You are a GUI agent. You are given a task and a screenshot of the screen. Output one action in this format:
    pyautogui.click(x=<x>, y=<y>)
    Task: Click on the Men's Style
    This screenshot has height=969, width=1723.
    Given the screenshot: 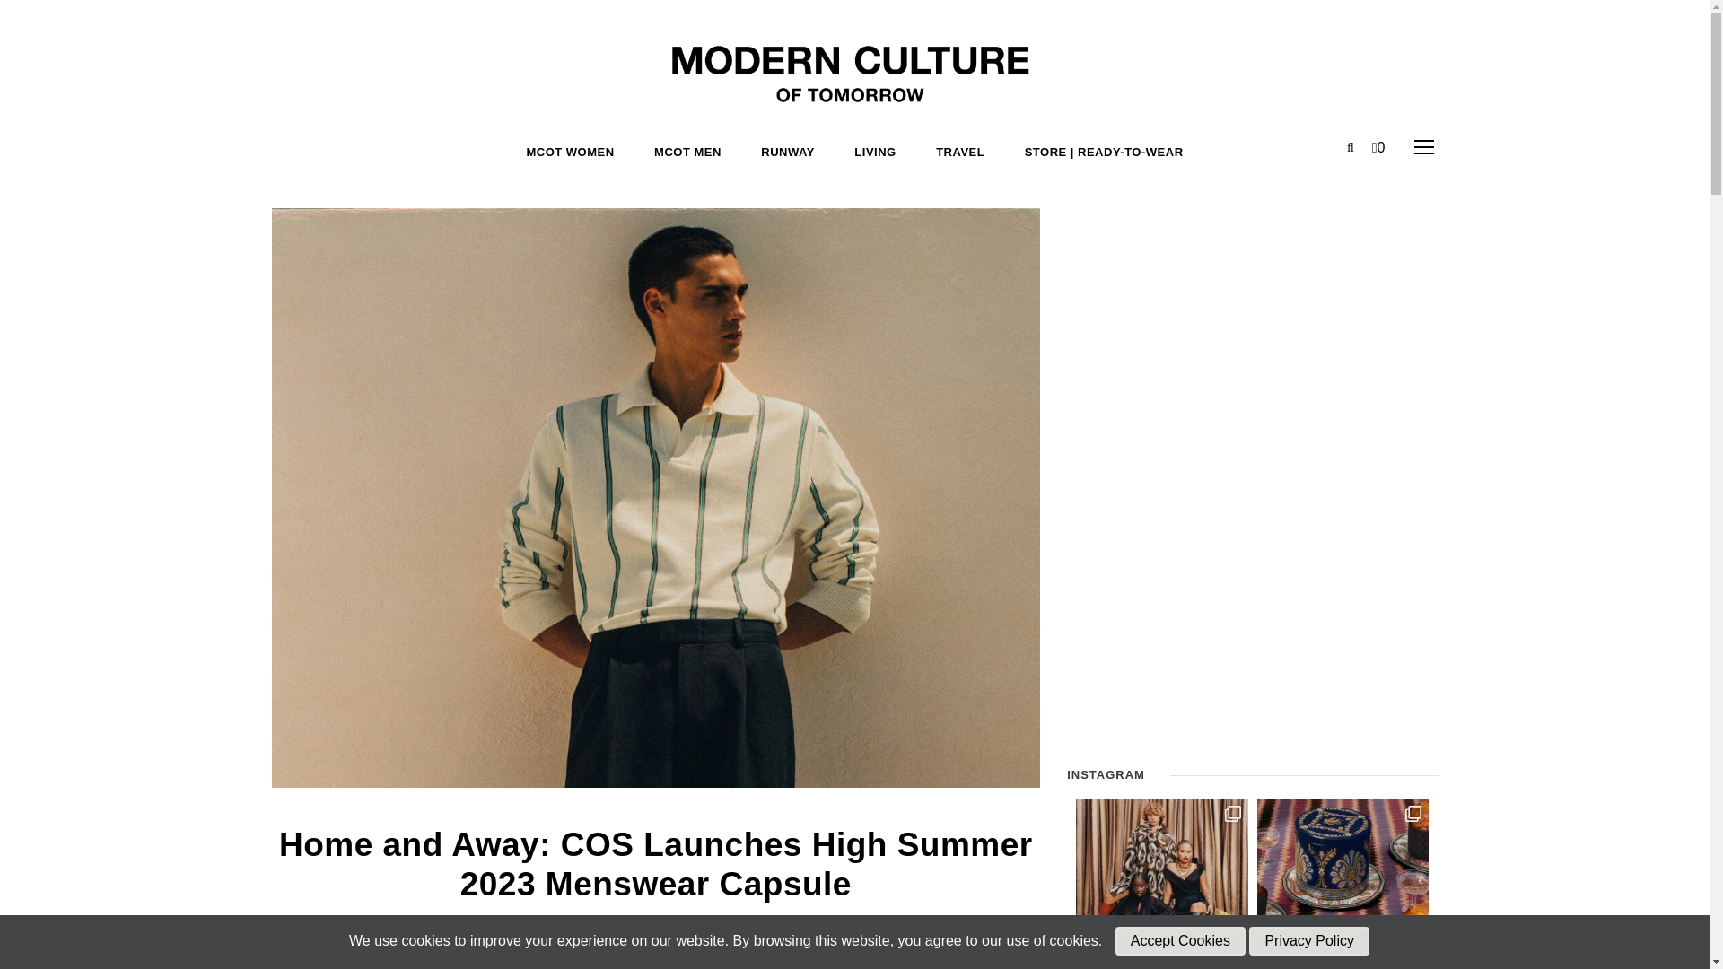 What is the action you would take?
    pyautogui.click(x=782, y=922)
    